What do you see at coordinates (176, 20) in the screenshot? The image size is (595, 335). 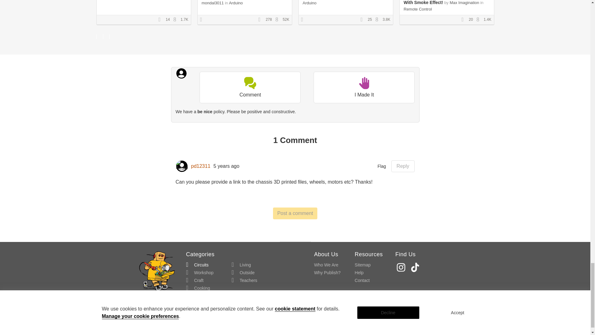 I see `Views Count` at bounding box center [176, 20].